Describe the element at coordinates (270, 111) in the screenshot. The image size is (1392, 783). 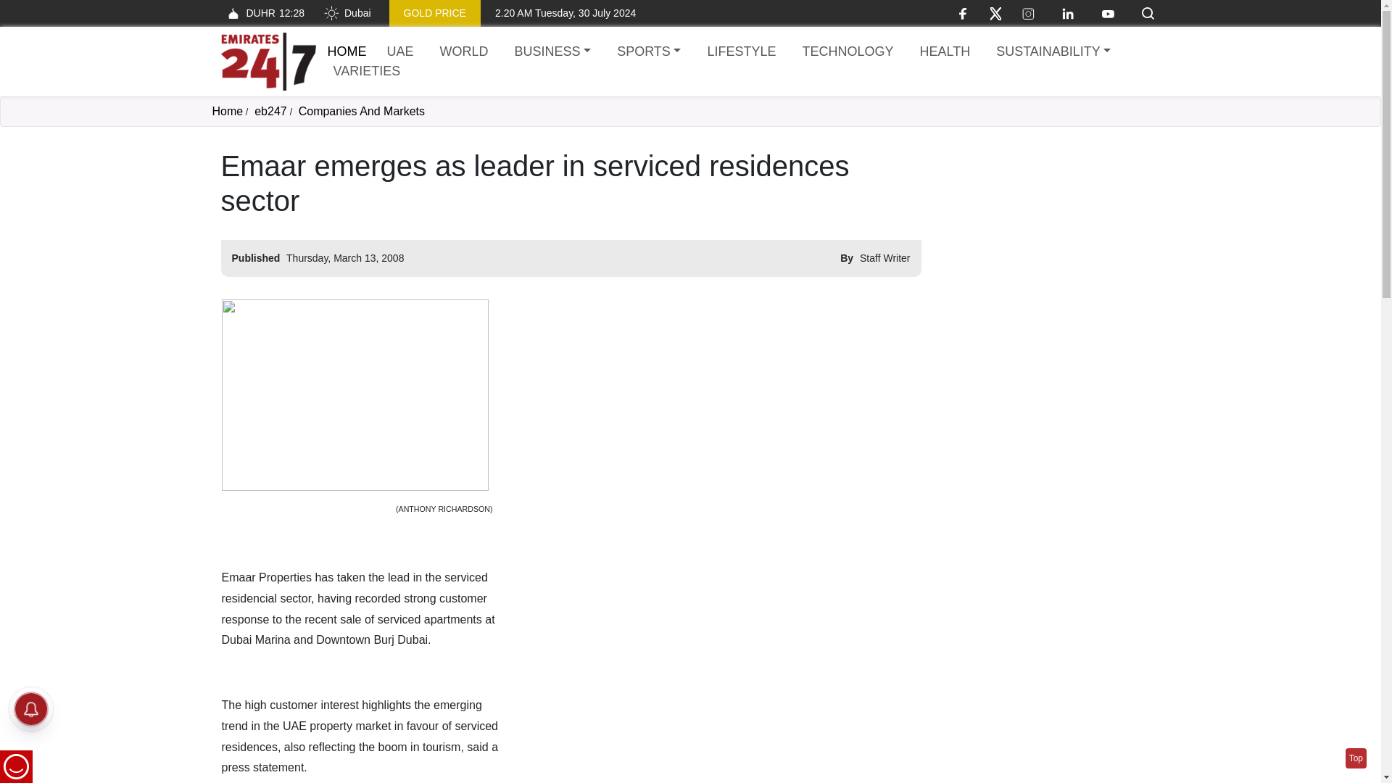
I see `Home` at that location.